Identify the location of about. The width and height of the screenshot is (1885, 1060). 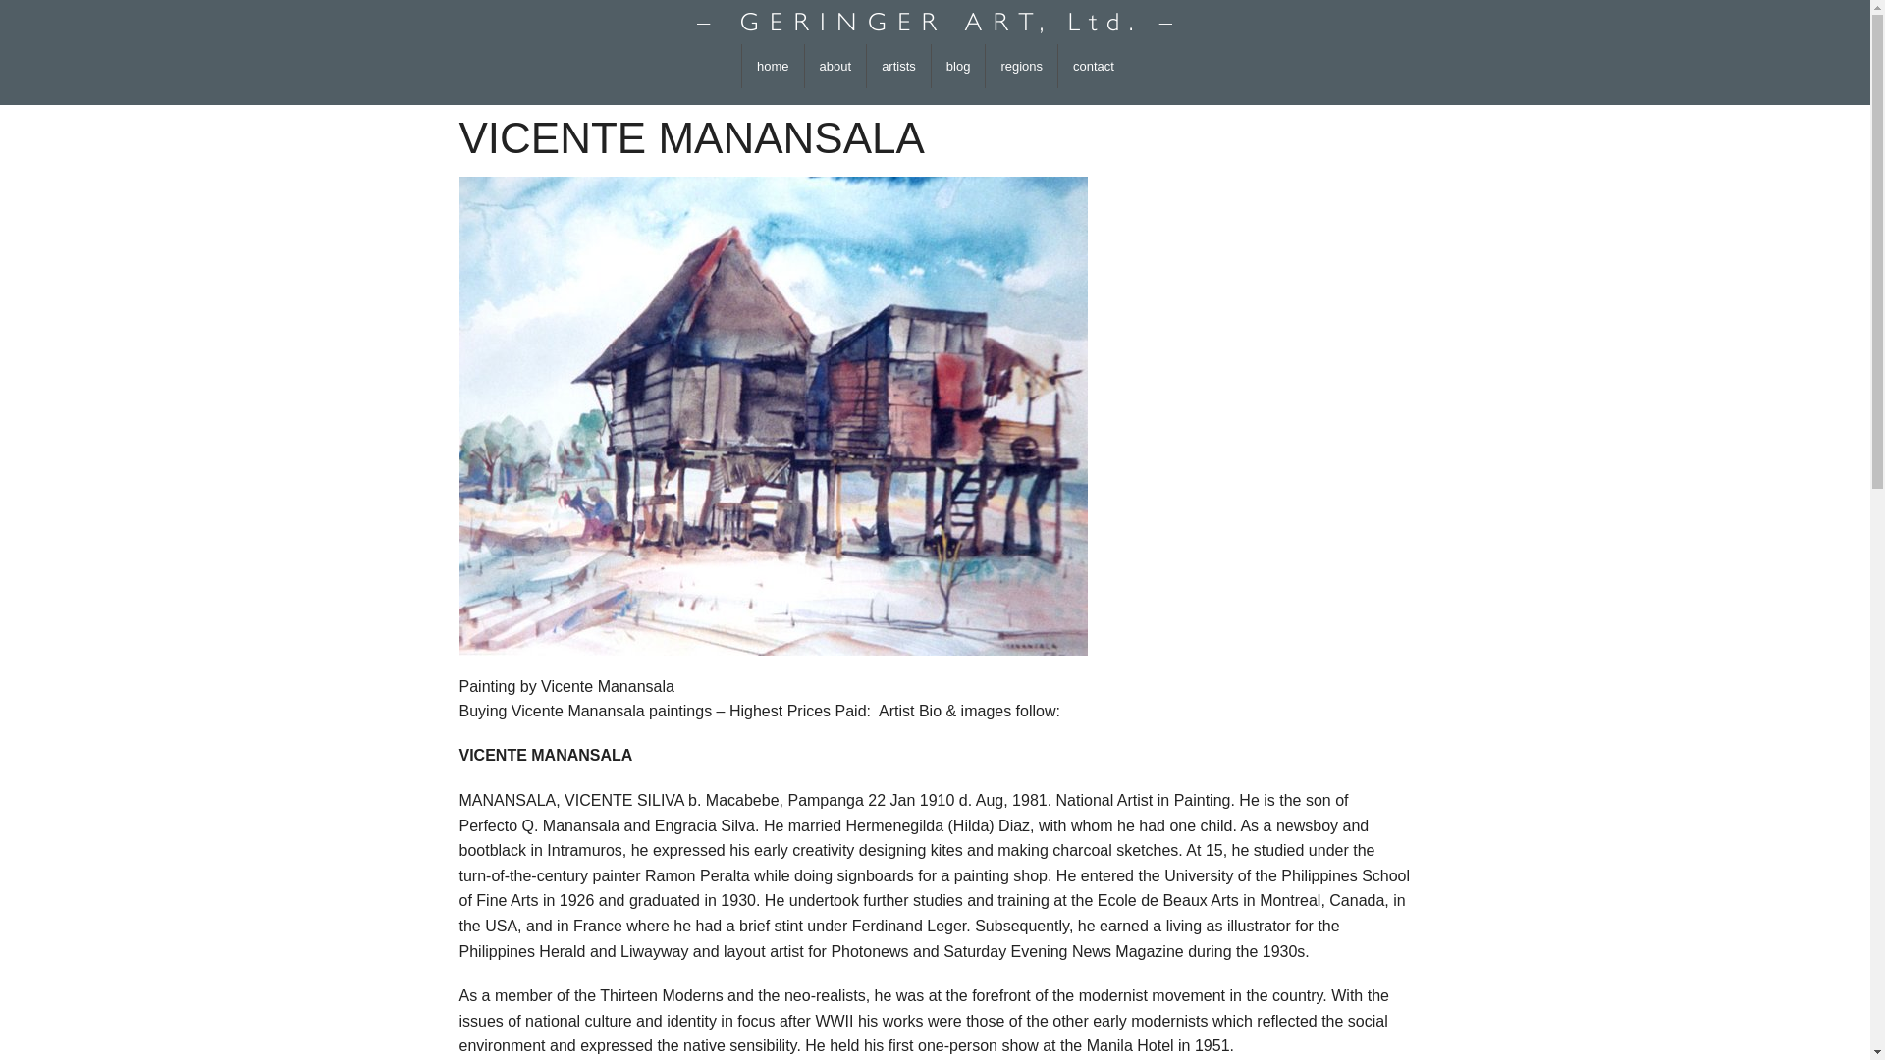
(835, 66).